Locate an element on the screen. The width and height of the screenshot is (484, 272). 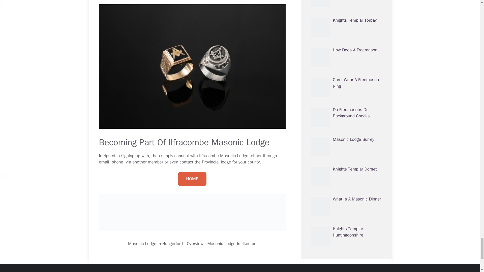
Masonic Lodge In Hungerford is located at coordinates (155, 244).